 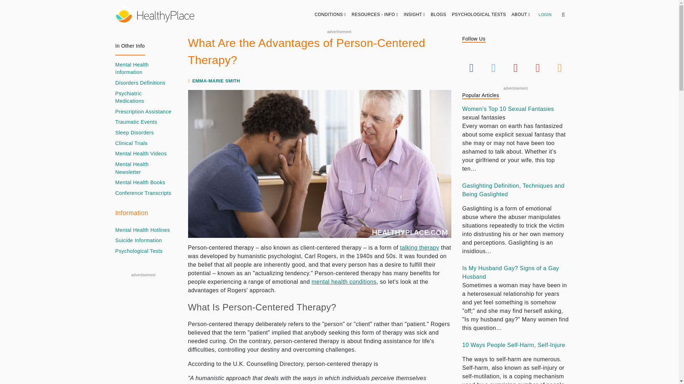 What do you see at coordinates (344, 282) in the screenshot?
I see `Adult Symptoms of Mental Health Disorders` at bounding box center [344, 282].